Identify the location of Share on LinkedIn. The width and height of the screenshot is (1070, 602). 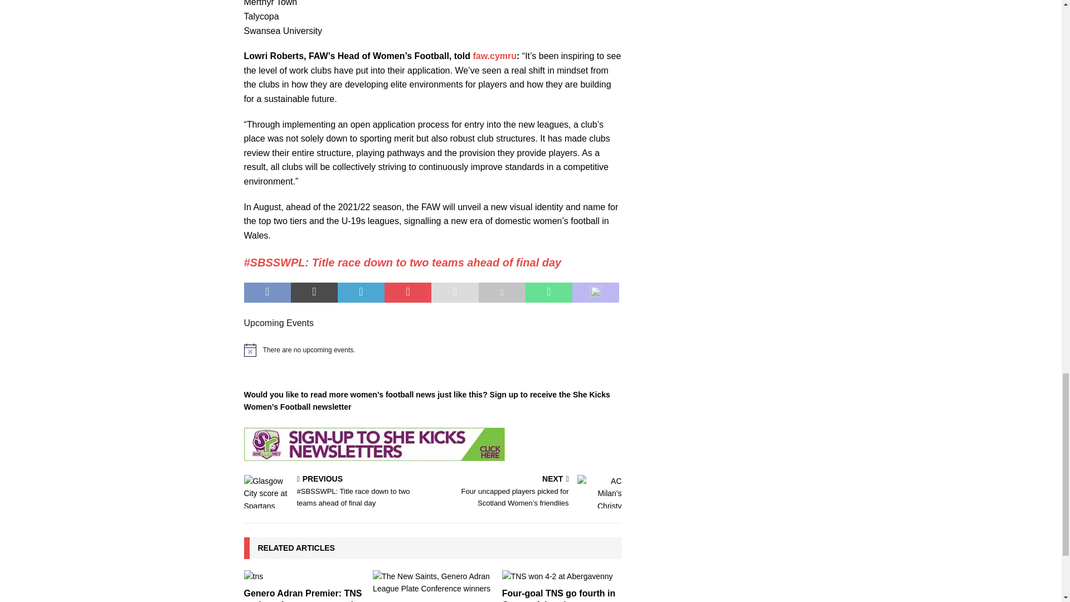
(361, 292).